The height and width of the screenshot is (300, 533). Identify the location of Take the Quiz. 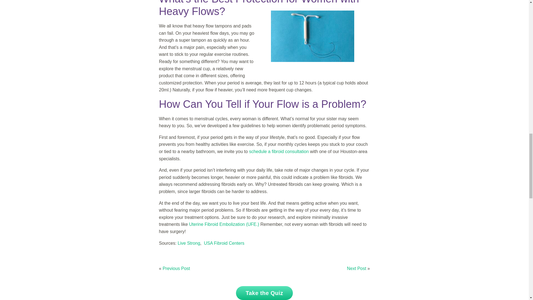
(264, 293).